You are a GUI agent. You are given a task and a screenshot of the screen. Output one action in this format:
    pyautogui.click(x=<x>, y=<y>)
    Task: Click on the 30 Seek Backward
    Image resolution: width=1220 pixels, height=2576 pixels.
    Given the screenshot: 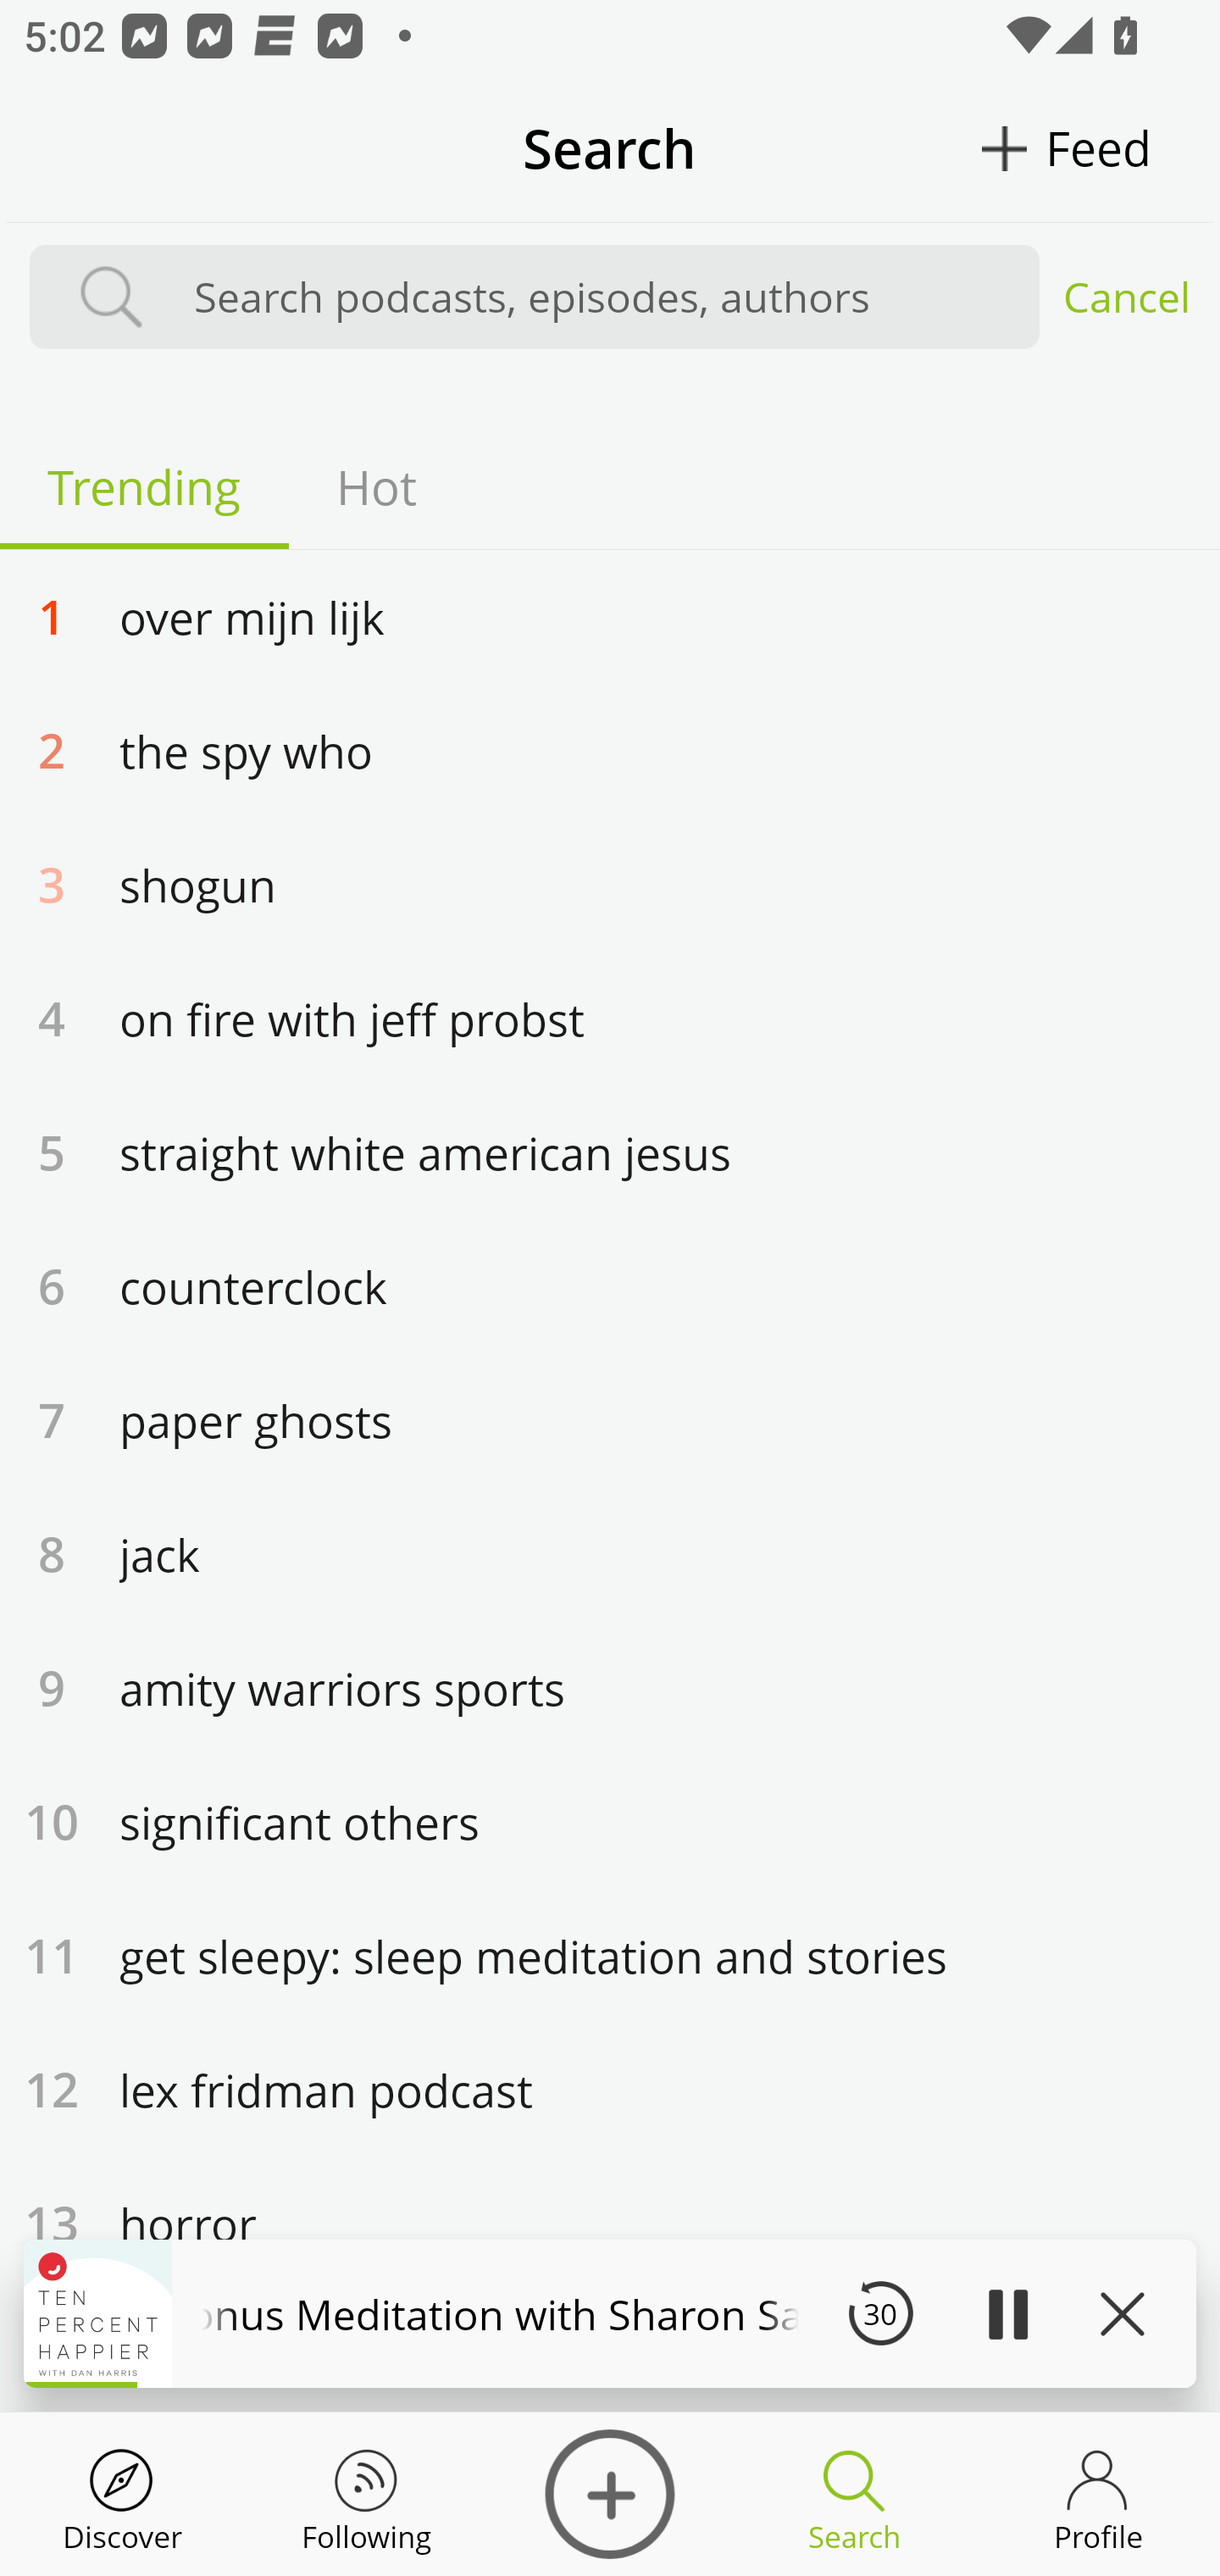 What is the action you would take?
    pyautogui.click(x=880, y=2313)
    